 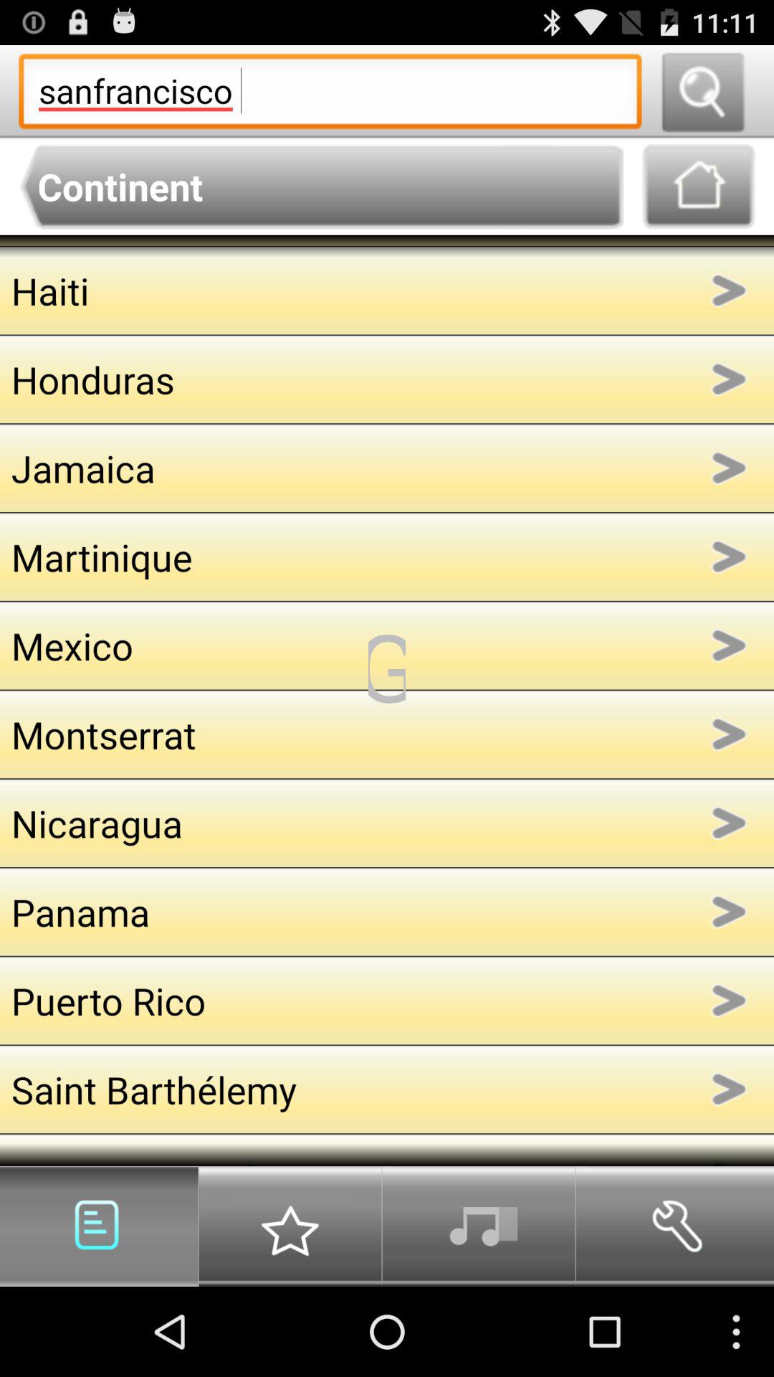 I want to click on home, so click(x=698, y=186).